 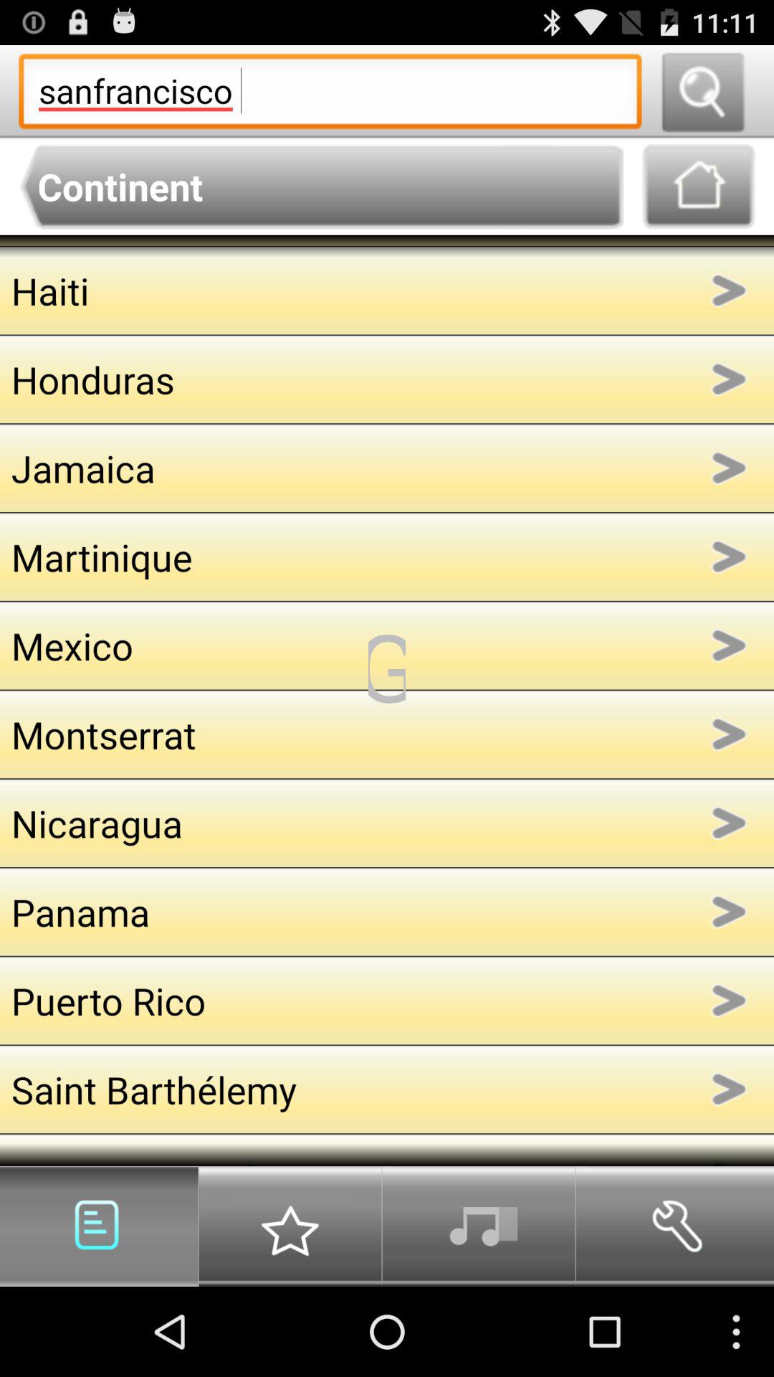 I want to click on home, so click(x=698, y=186).